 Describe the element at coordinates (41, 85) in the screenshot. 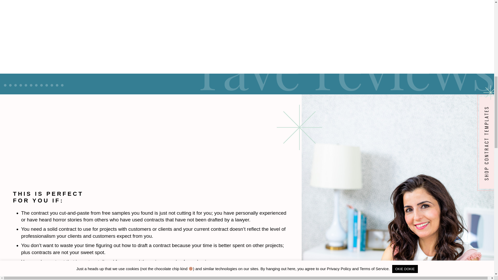

I see `8` at that location.